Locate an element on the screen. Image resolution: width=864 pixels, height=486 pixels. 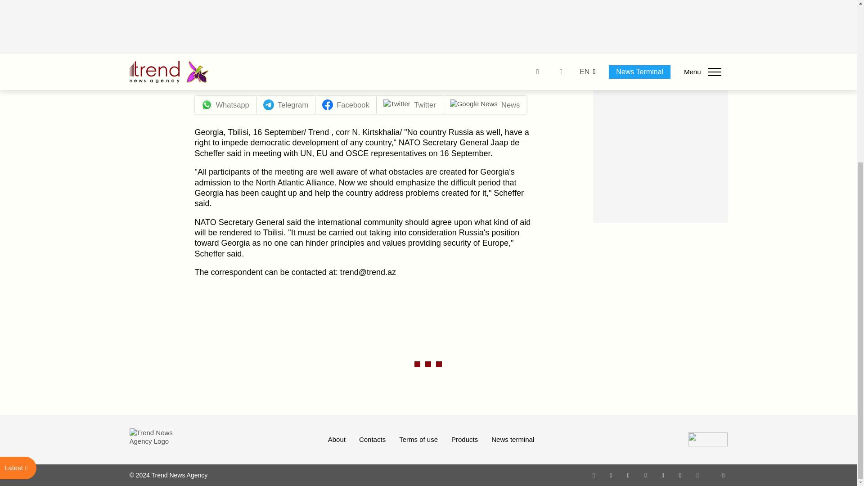
Telegram is located at coordinates (663, 475).